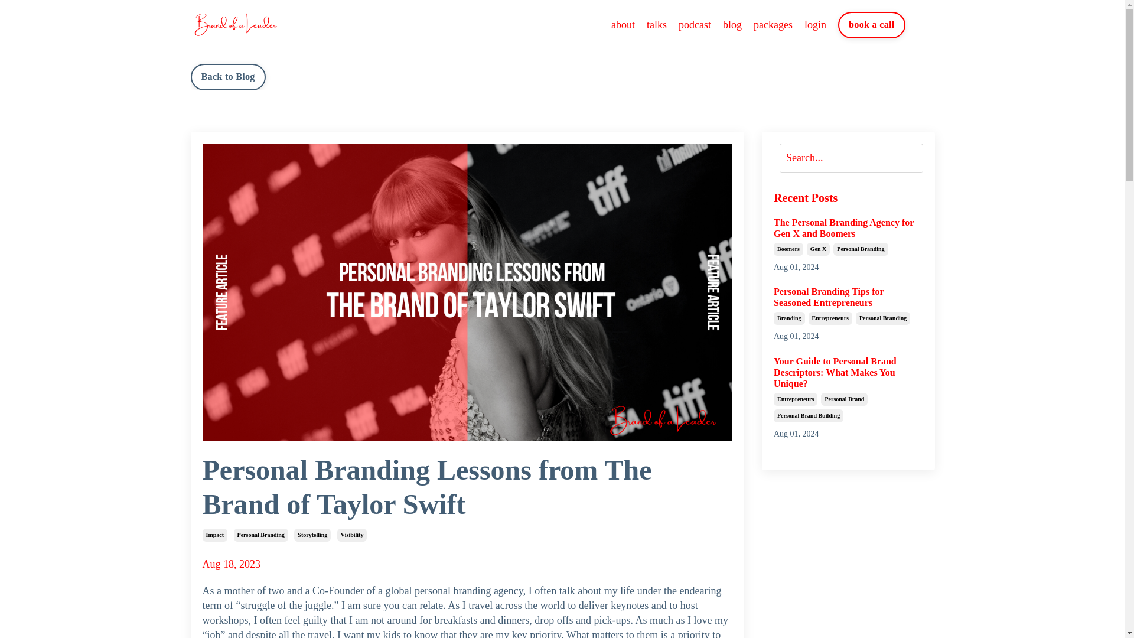 The image size is (1134, 638). I want to click on about, so click(623, 25).